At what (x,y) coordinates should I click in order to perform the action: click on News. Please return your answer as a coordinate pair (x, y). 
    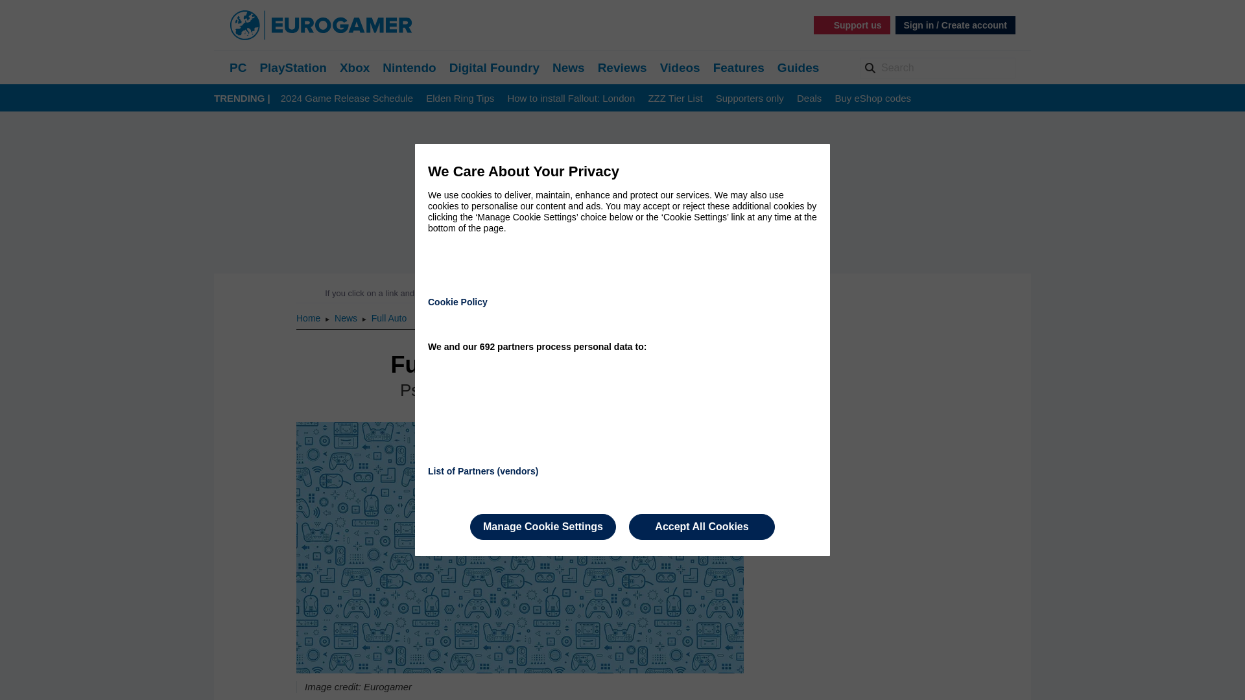
    Looking at the image, I should click on (347, 318).